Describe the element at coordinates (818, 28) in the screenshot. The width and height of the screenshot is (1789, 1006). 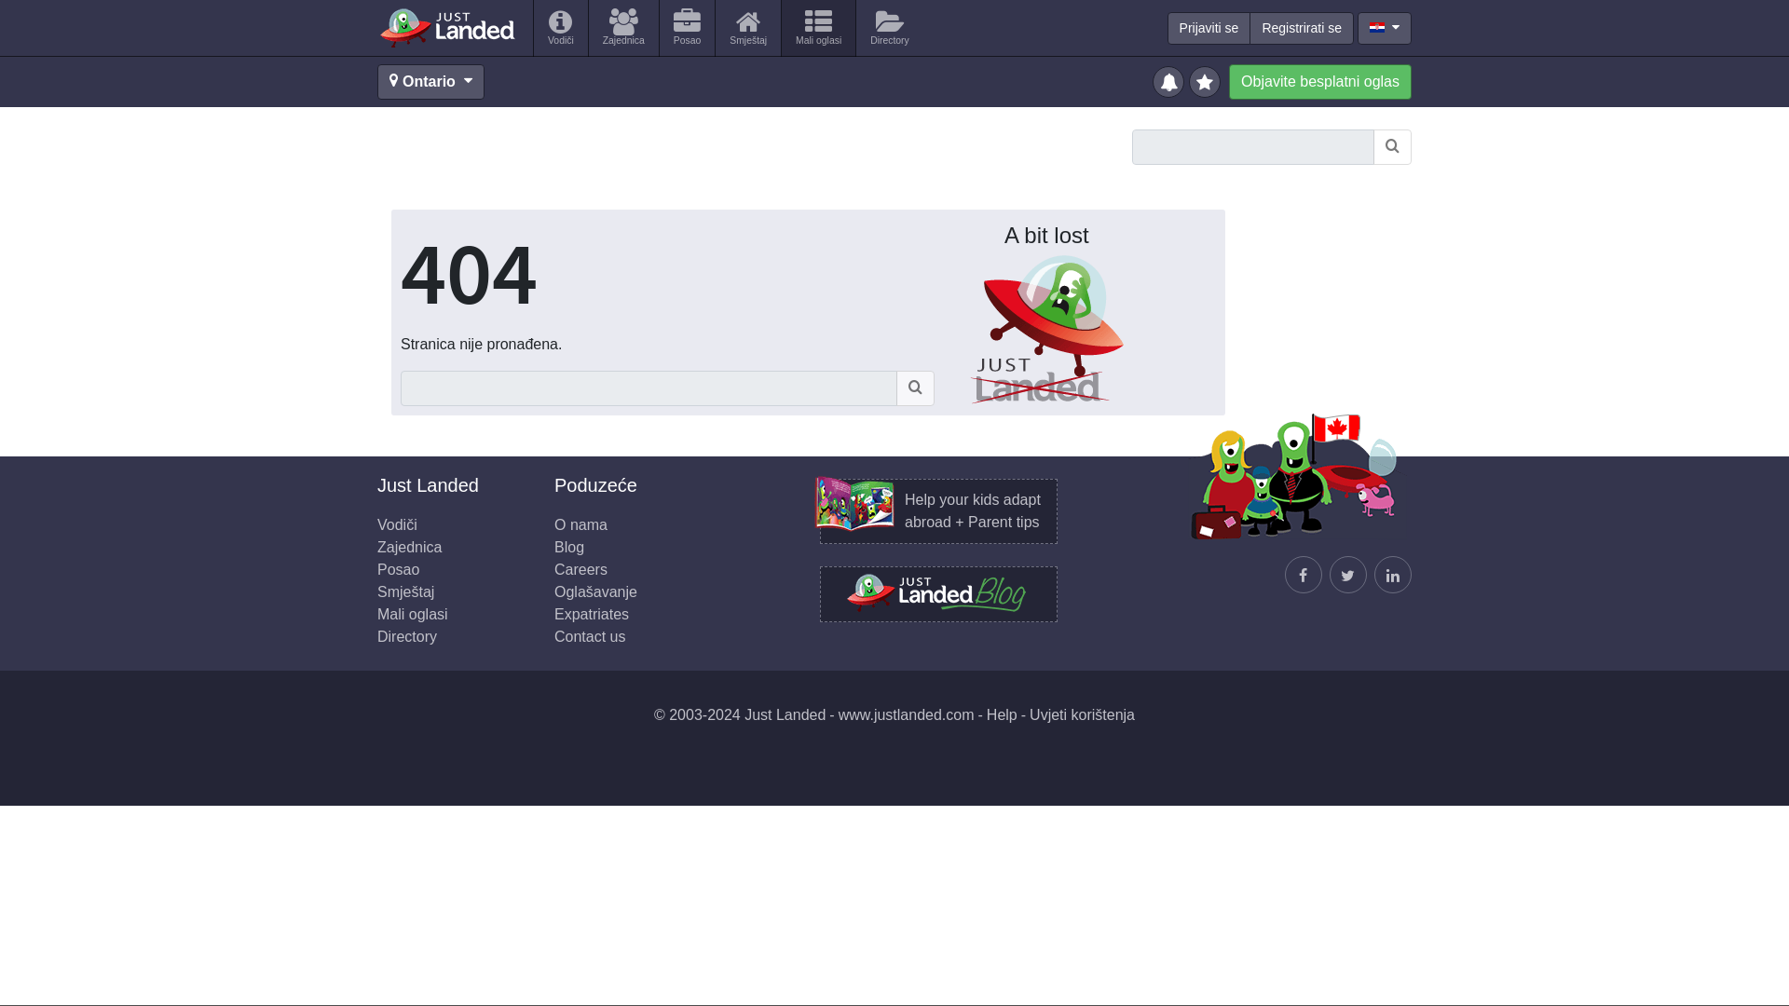
I see `Mali oglasi` at that location.